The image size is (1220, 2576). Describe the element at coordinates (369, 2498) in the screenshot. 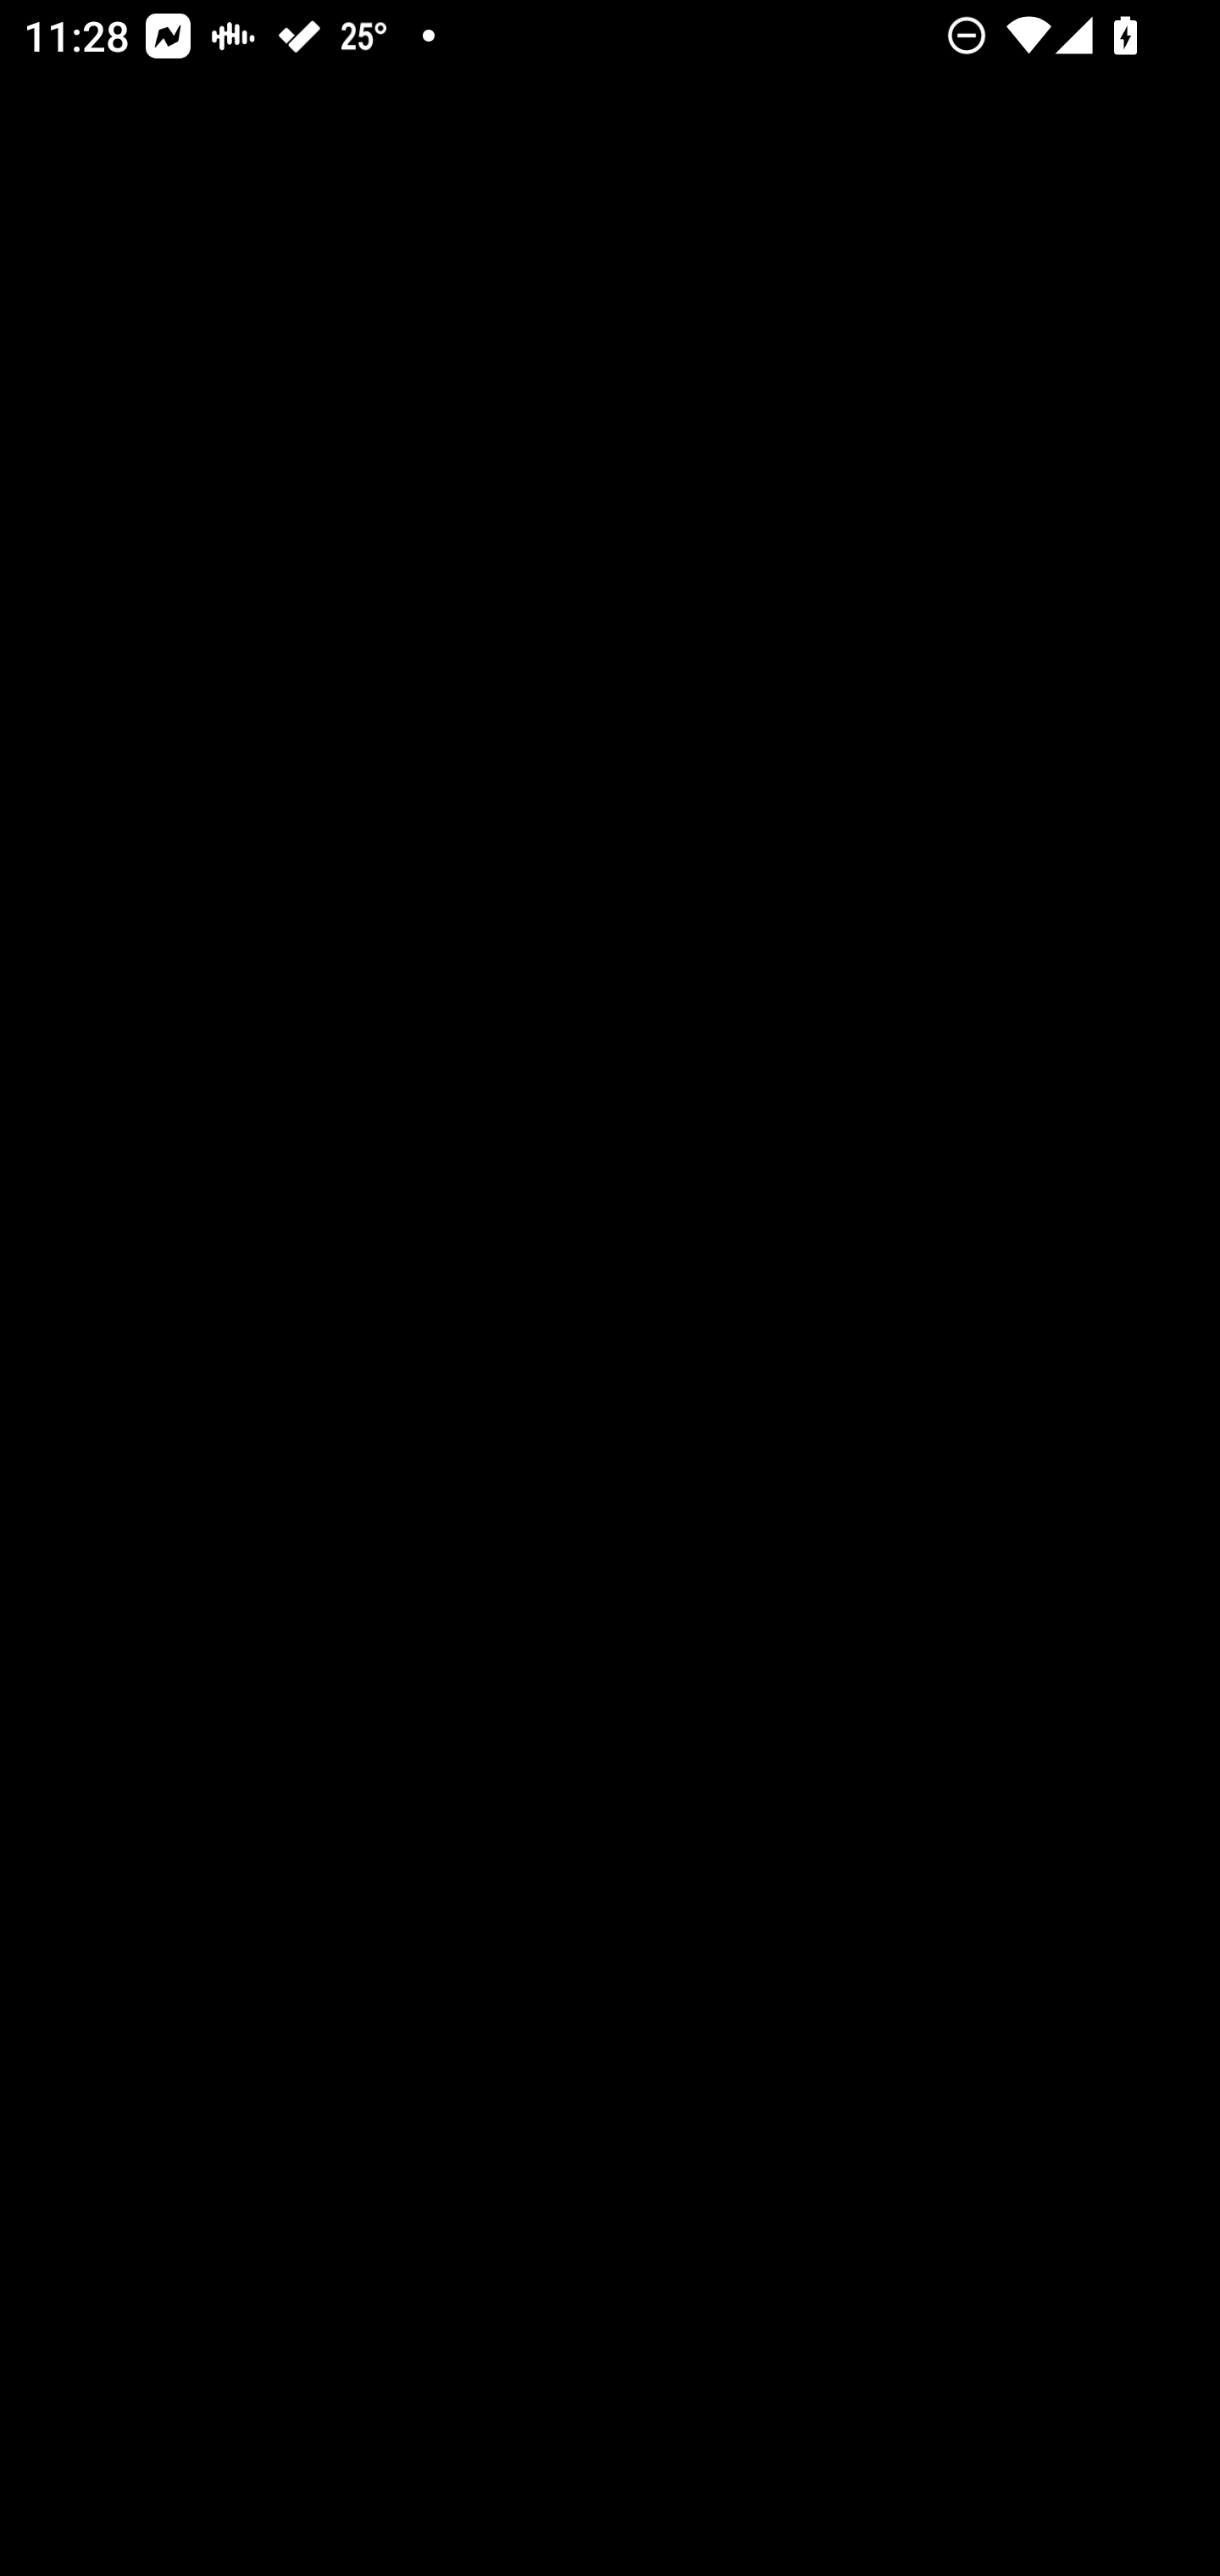

I see `Communities, has notifications Communities` at that location.